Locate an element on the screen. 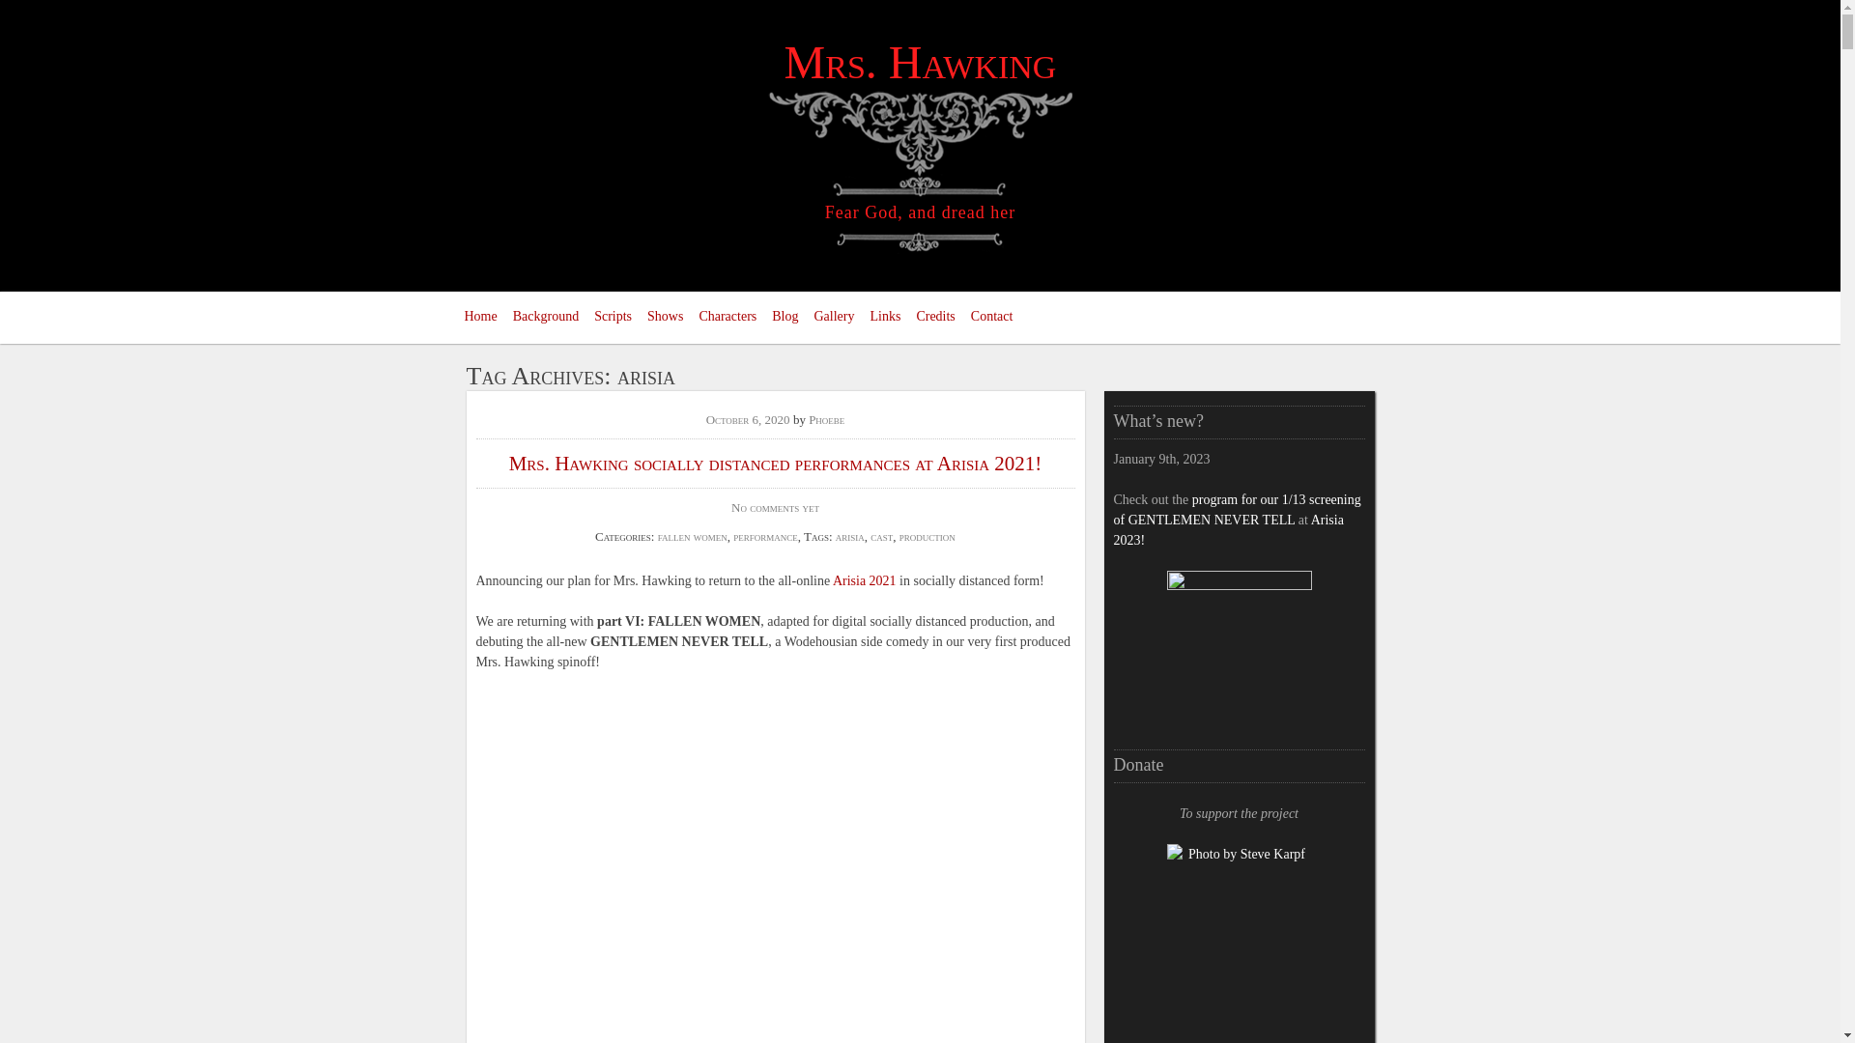 The image size is (1855, 1043). Mrs. Hawking is located at coordinates (921, 62).